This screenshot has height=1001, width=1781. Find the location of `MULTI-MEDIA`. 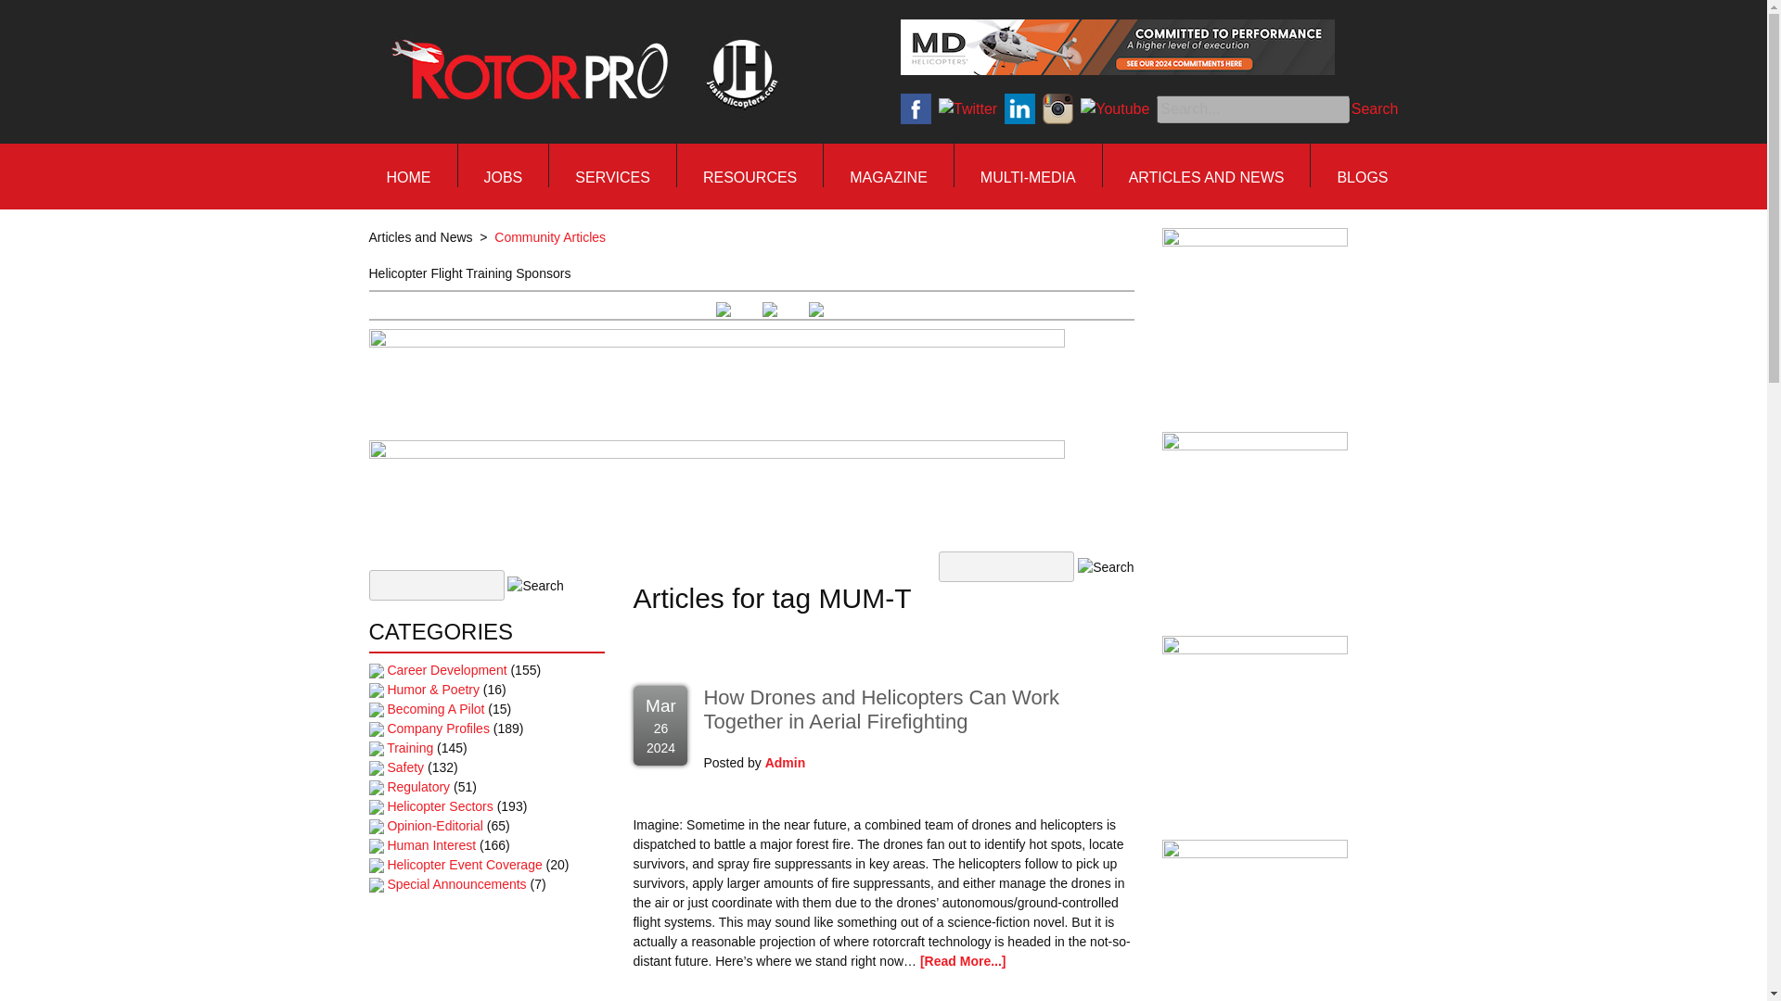

MULTI-MEDIA is located at coordinates (1028, 178).